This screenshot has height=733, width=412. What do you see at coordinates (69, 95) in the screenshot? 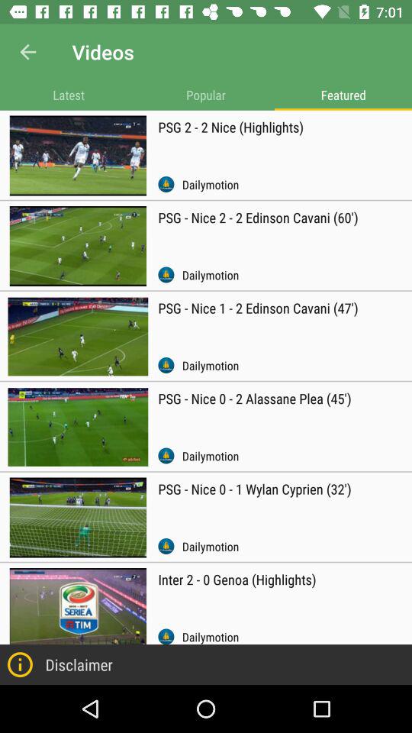
I see `press item next to the popular` at bounding box center [69, 95].